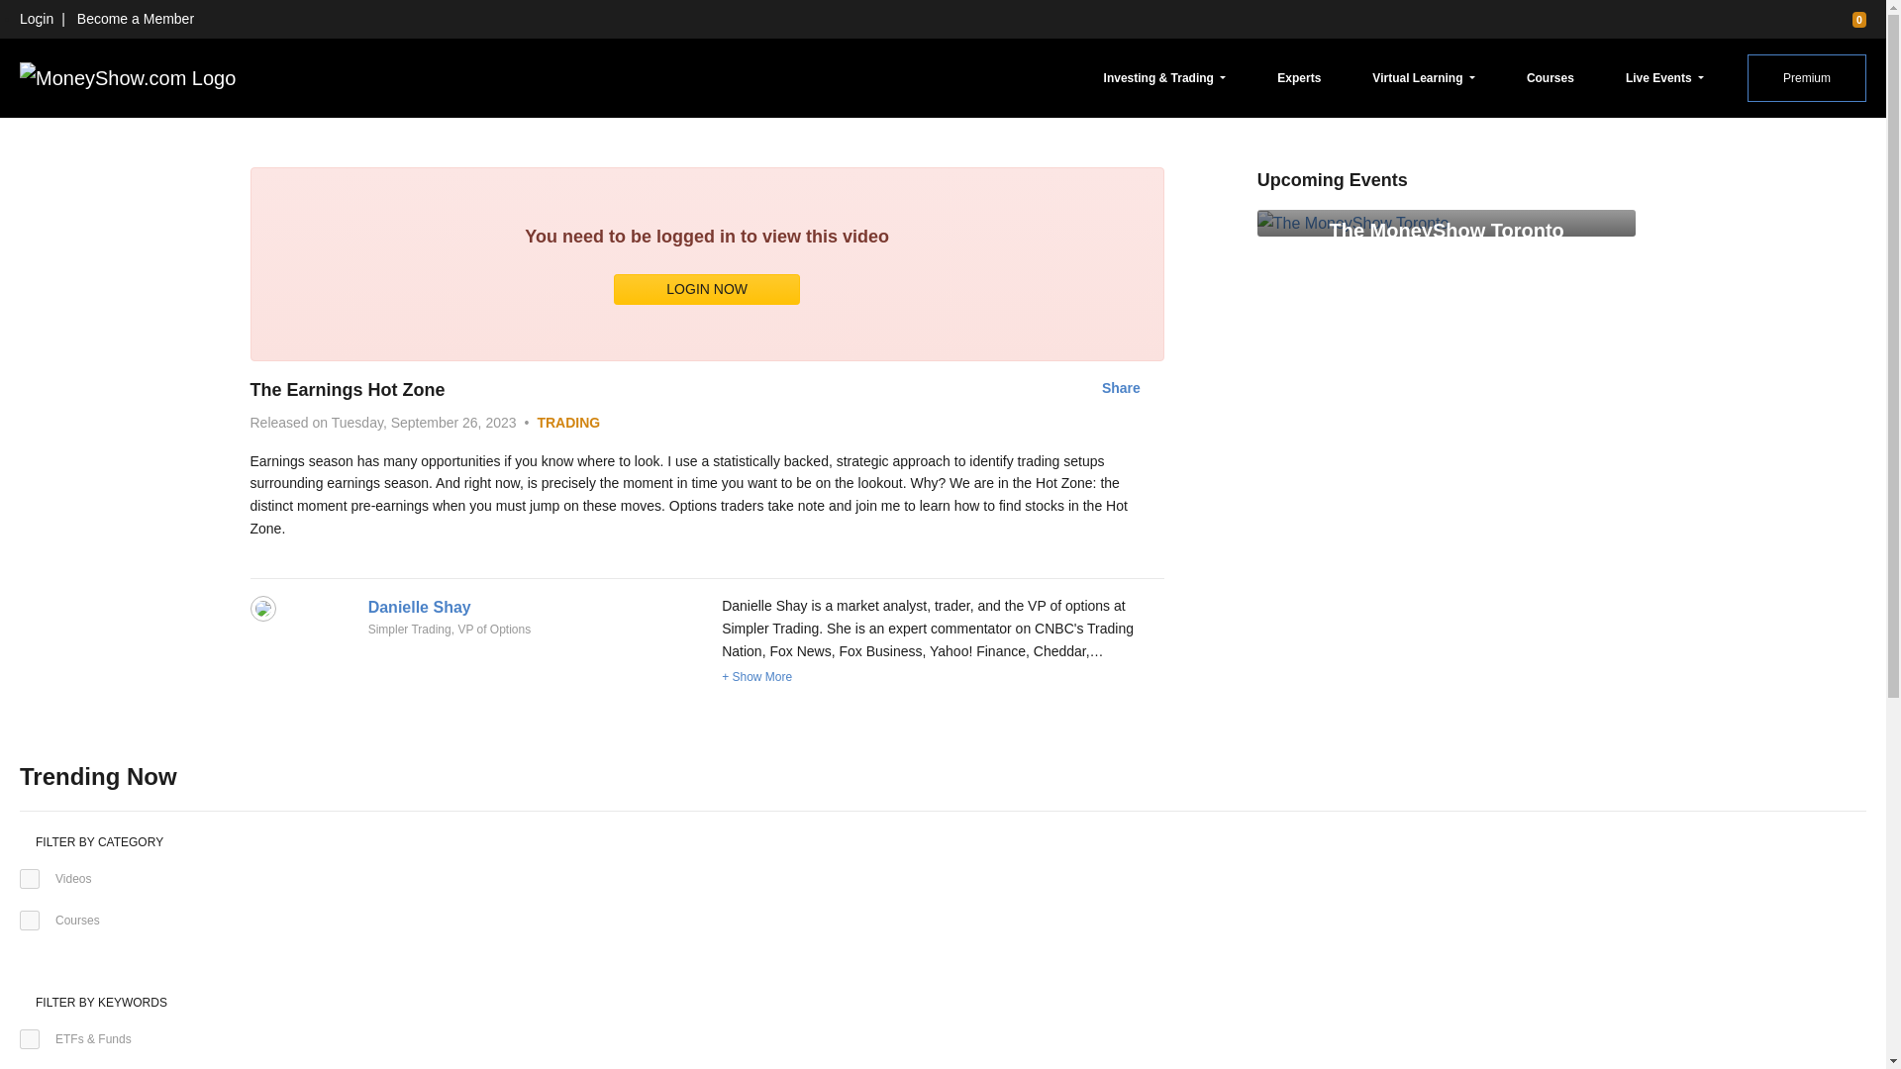 The width and height of the screenshot is (1901, 1069). Describe the element at coordinates (420, 607) in the screenshot. I see `Danielle Shay` at that location.